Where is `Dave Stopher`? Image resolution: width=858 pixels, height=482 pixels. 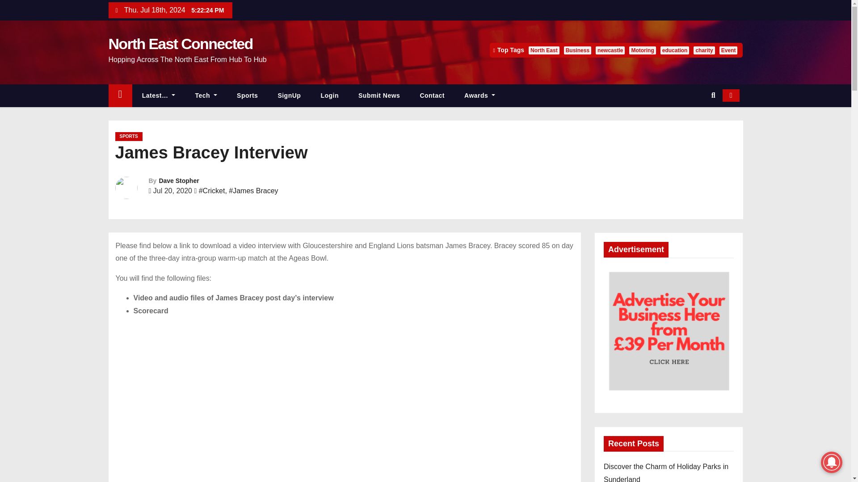 Dave Stopher is located at coordinates (179, 180).